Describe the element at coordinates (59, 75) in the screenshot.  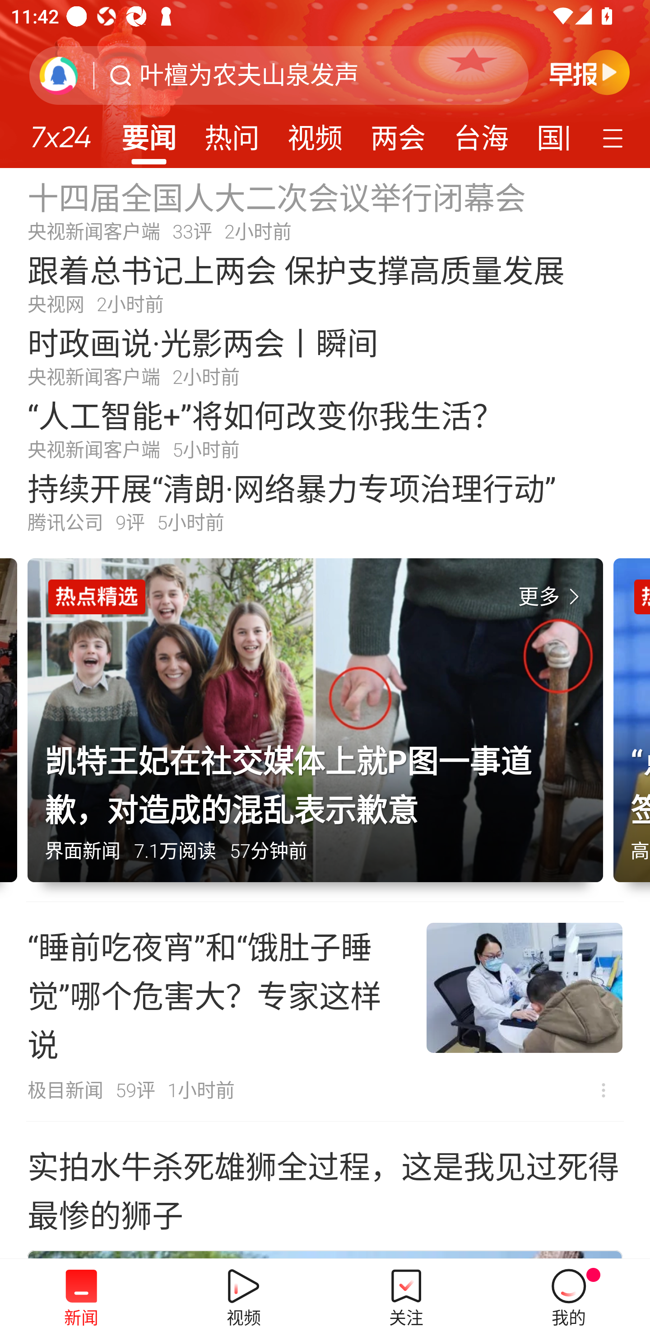
I see `刷新` at that location.